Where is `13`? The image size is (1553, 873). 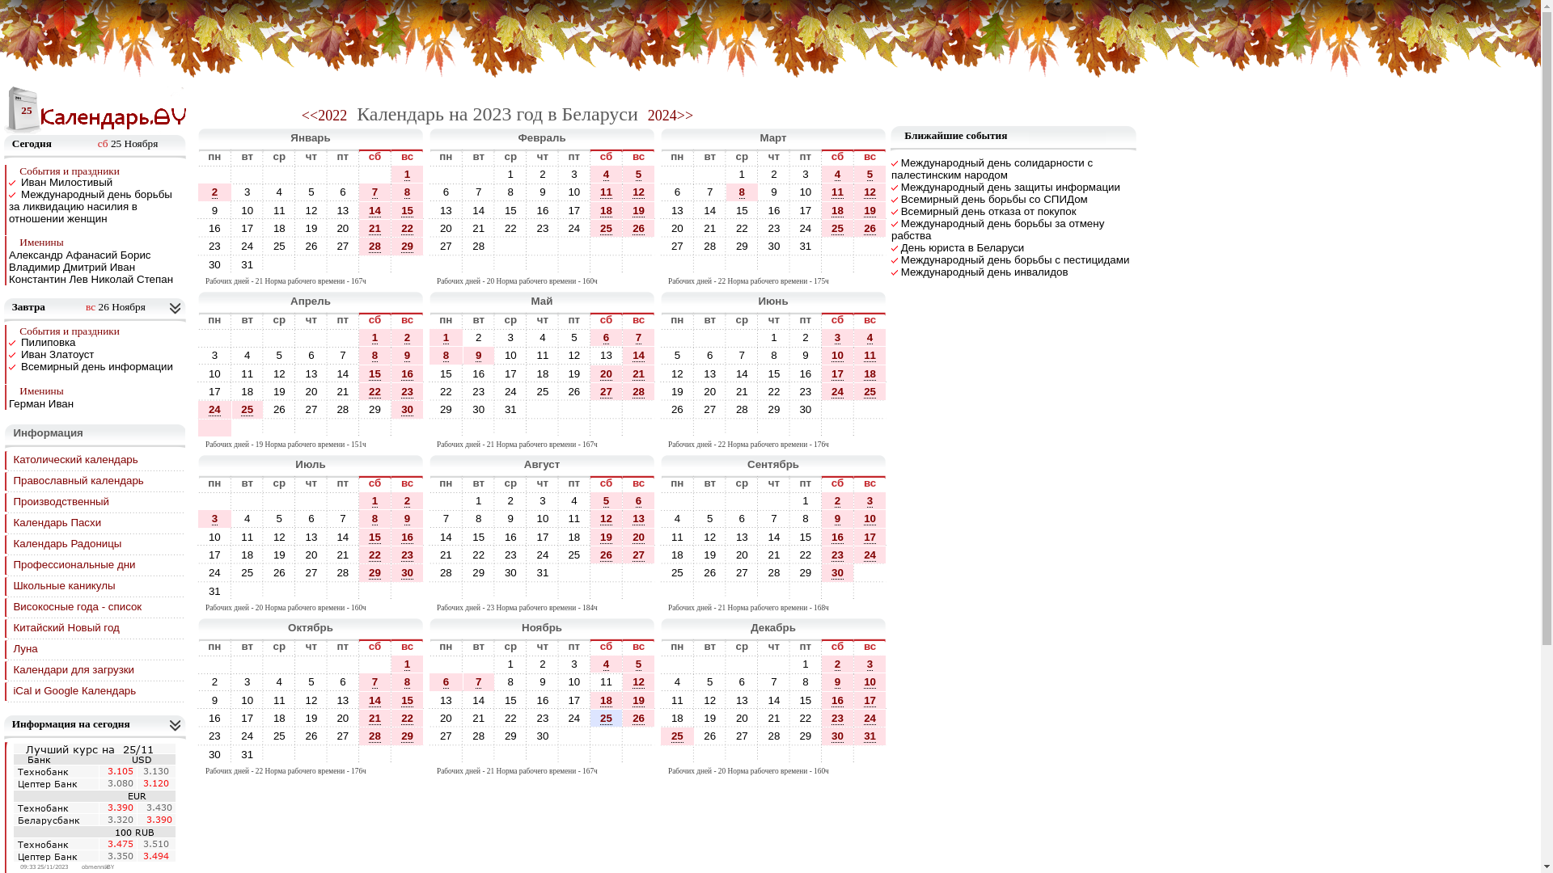 13 is located at coordinates (607, 356).